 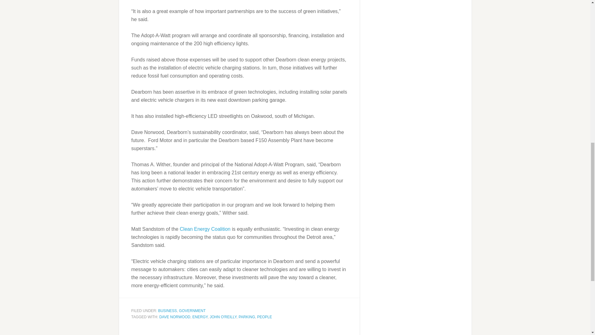 I want to click on DAVE NORWOOD, so click(x=175, y=317).